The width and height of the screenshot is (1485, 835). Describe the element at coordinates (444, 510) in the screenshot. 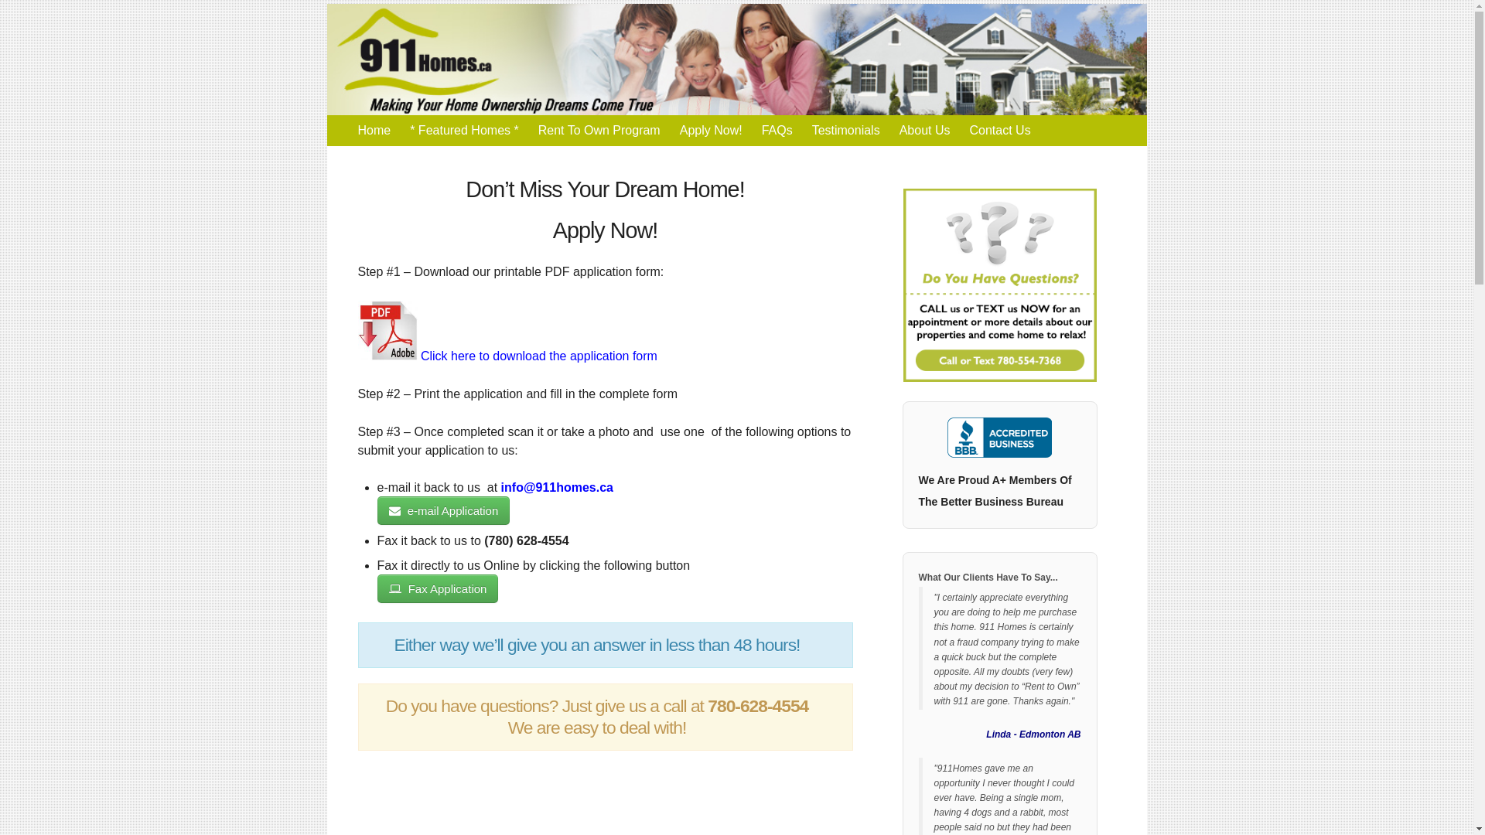

I see `e-mail Application` at that location.